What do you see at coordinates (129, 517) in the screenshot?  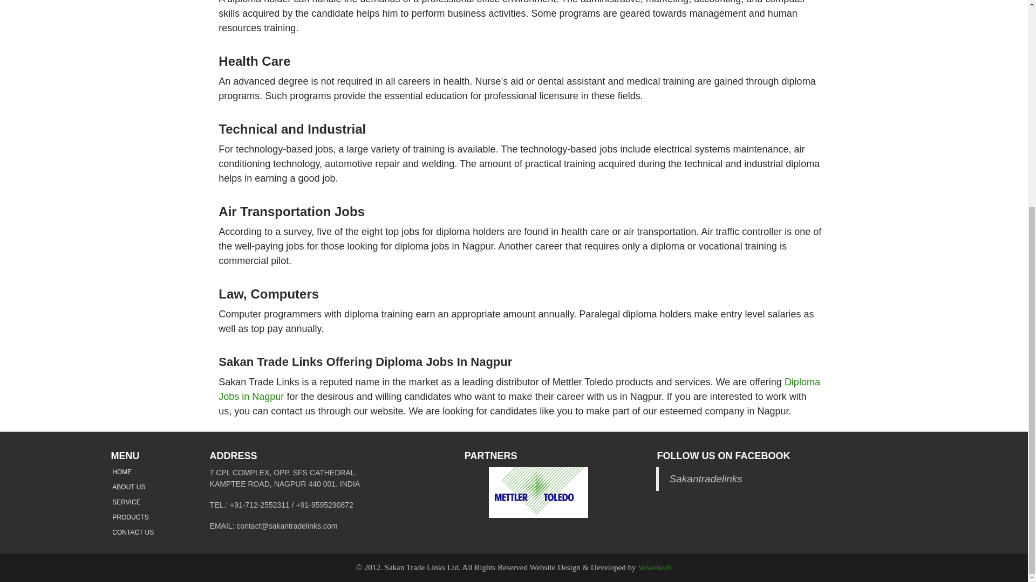 I see `PRODUCTS` at bounding box center [129, 517].